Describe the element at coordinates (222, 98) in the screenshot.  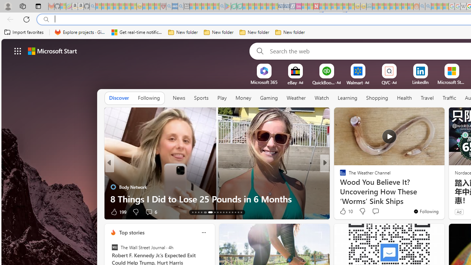
I see `Play` at that location.